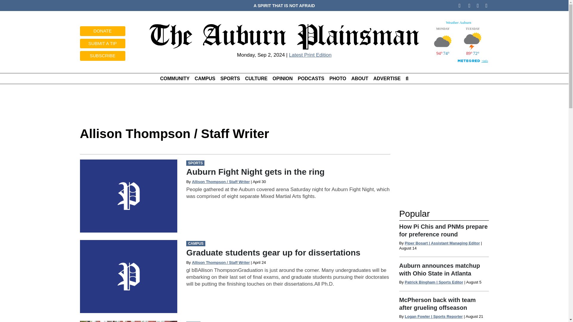 Image resolution: width=573 pixels, height=322 pixels. I want to click on SPORTS, so click(230, 78).